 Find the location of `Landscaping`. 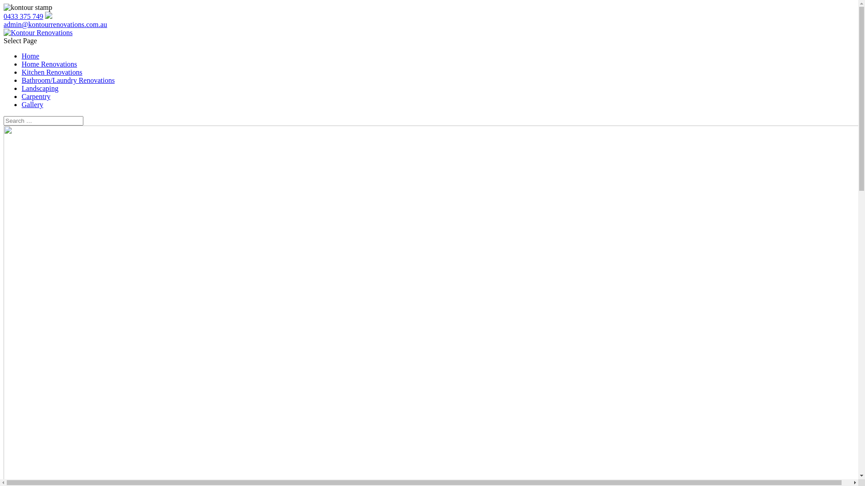

Landscaping is located at coordinates (40, 88).